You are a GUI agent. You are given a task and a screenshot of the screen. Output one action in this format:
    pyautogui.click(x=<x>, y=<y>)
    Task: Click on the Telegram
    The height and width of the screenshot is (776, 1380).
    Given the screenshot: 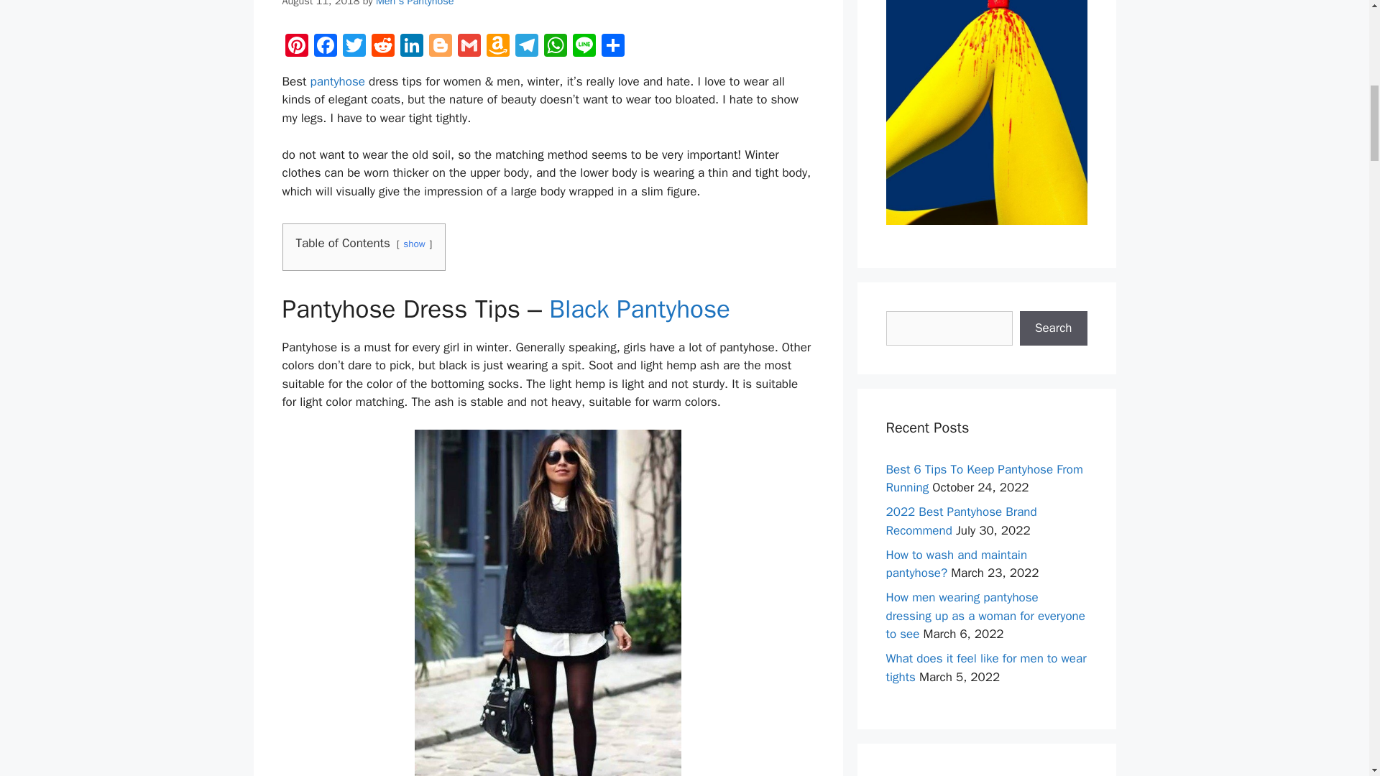 What is the action you would take?
    pyautogui.click(x=526, y=47)
    